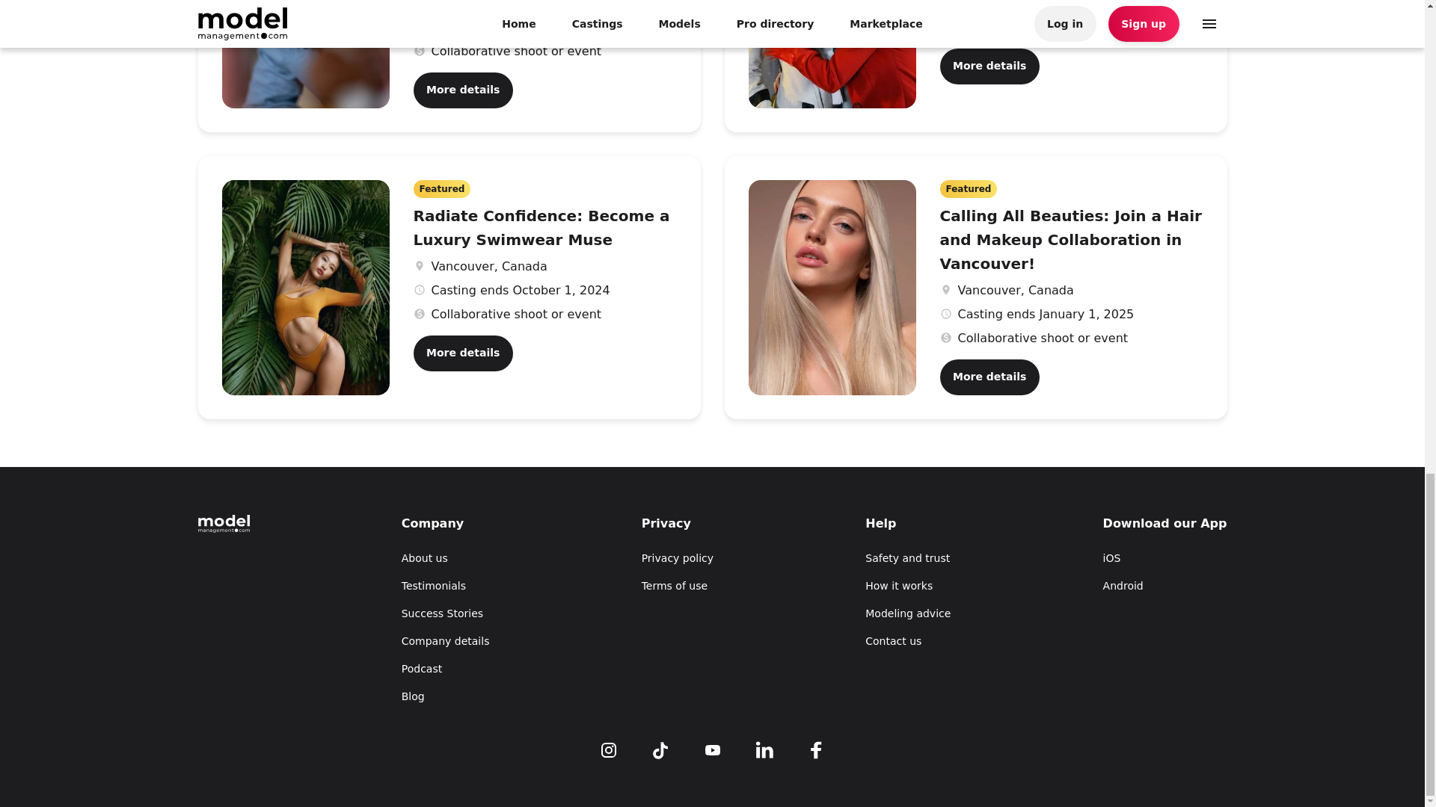  Describe the element at coordinates (660, 748) in the screenshot. I see `TikTok` at that location.